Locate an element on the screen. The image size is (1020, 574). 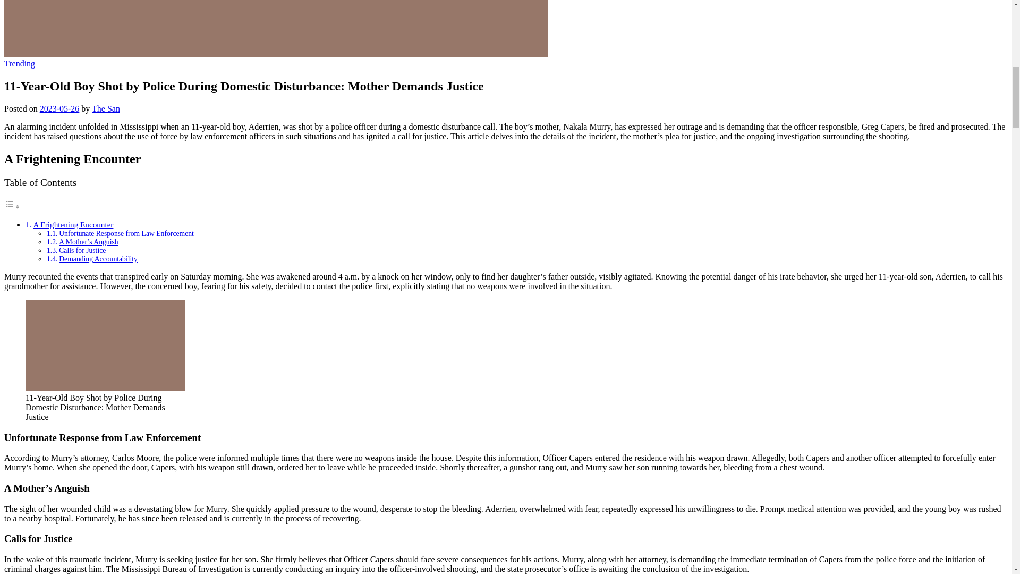
Calls for Justice is located at coordinates (82, 251).